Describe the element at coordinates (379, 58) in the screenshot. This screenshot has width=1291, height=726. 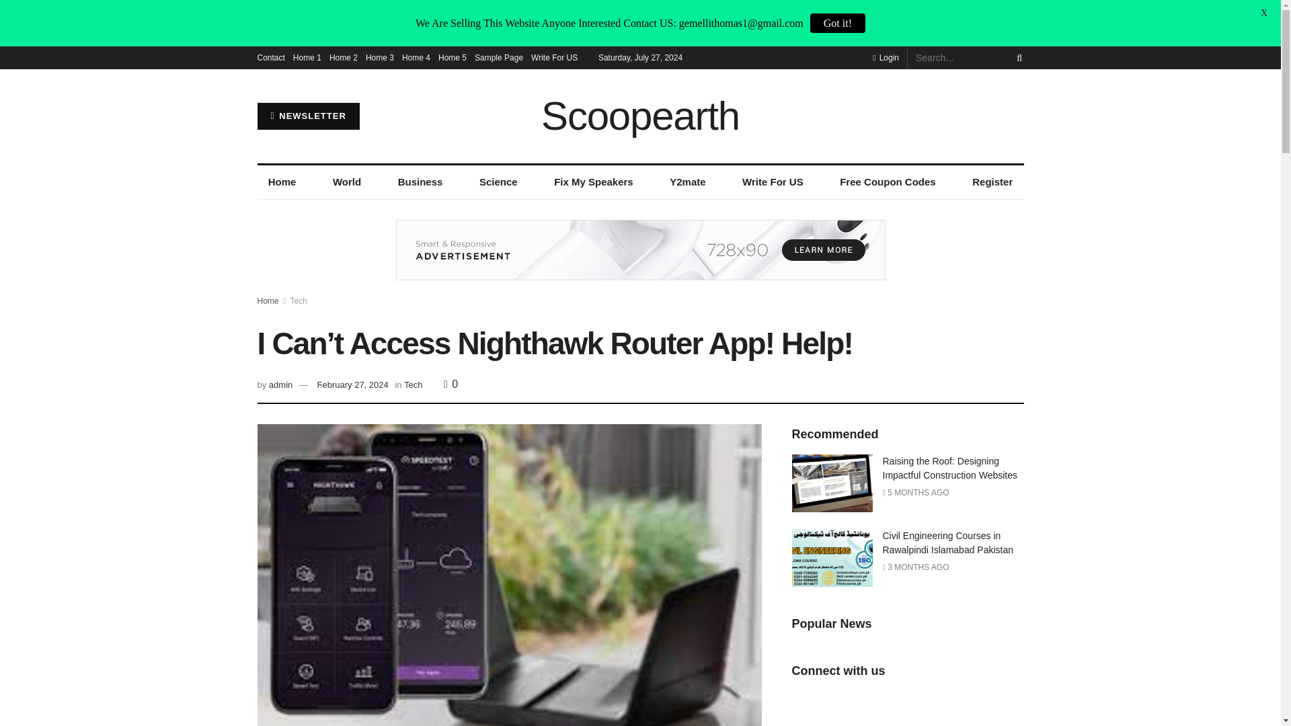
I see `Home 3` at that location.